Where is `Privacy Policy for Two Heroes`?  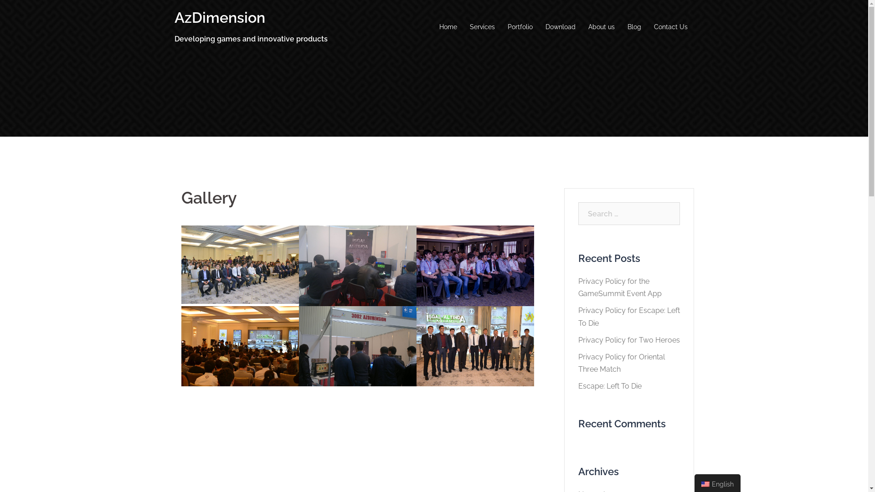
Privacy Policy for Two Heroes is located at coordinates (629, 340).